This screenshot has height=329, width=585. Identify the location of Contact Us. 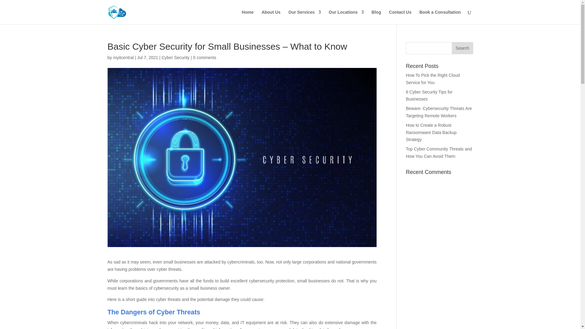
(400, 17).